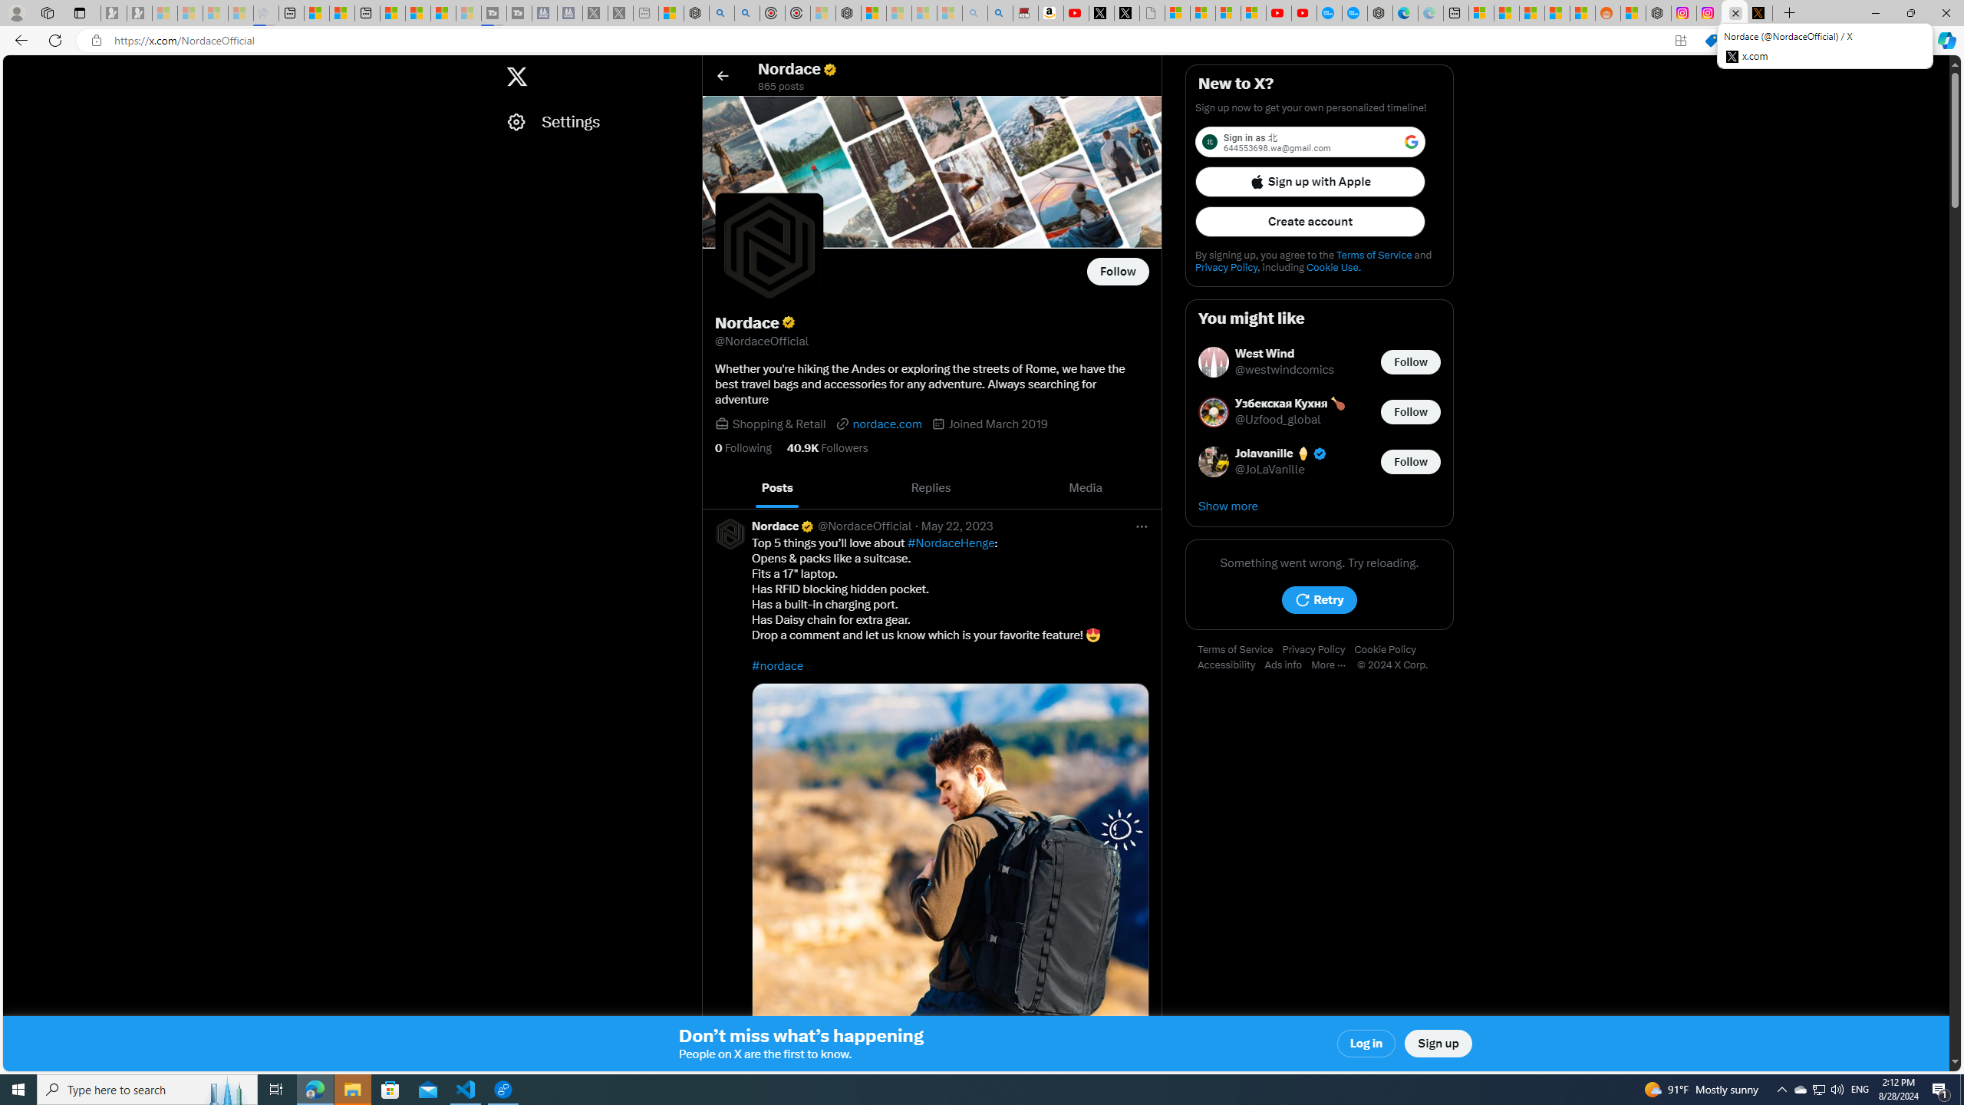  Describe the element at coordinates (1000, 13) in the screenshot. I see `Amazon Echo Dot PNG - Search Images` at that location.